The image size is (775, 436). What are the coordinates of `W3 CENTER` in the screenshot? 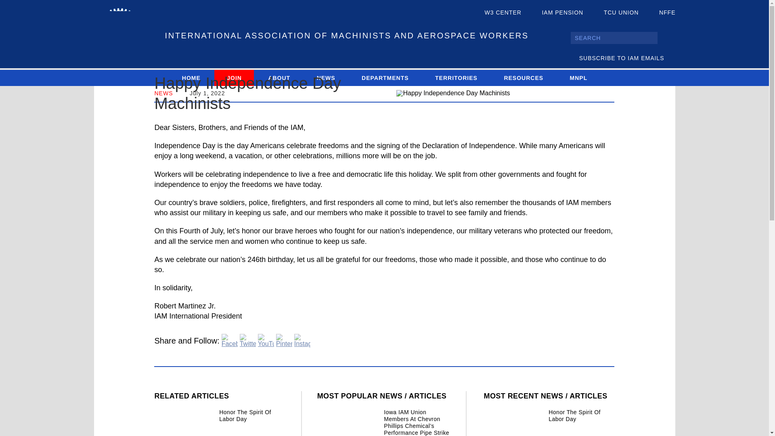 It's located at (496, 13).